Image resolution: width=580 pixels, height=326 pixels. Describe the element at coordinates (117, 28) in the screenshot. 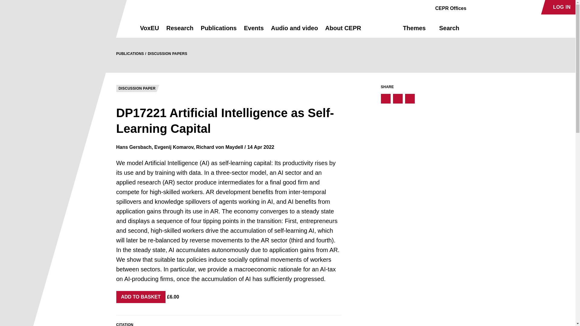

I see `Return to the homepage` at that location.